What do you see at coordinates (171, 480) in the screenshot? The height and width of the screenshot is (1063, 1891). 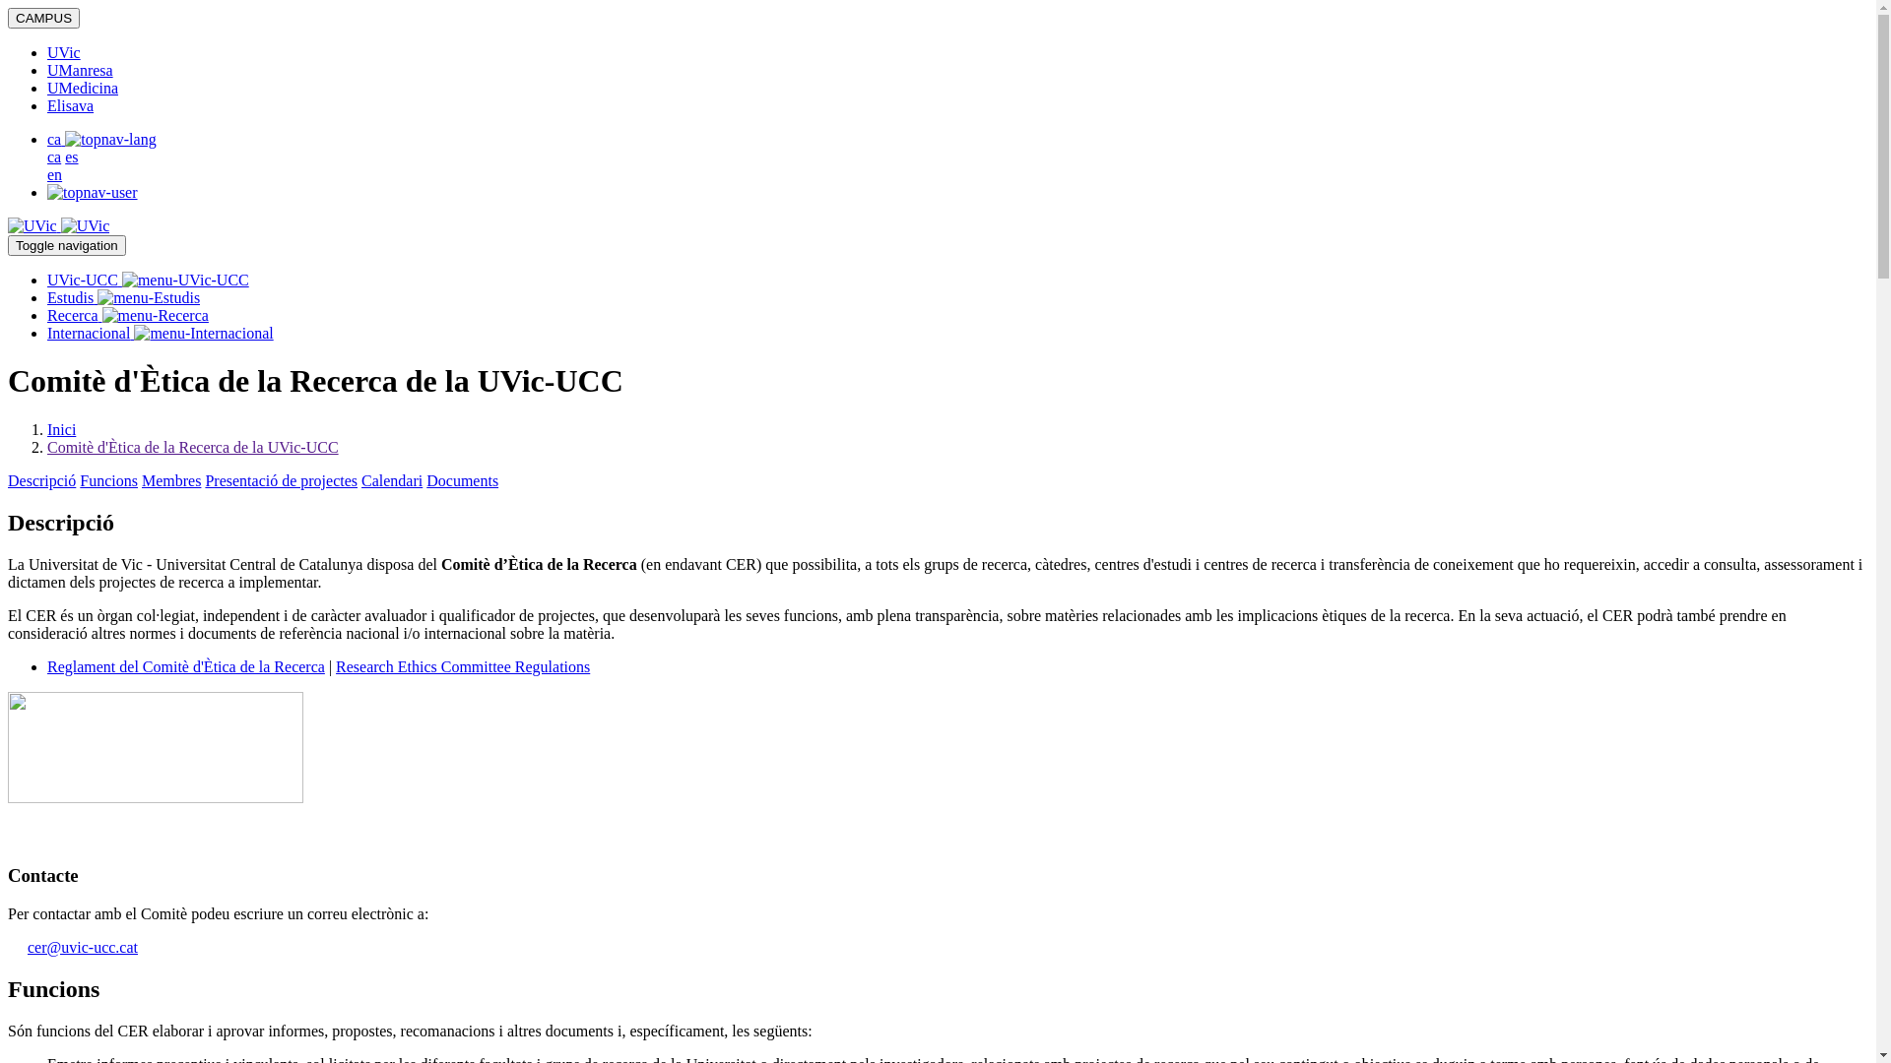 I see `Membres` at bounding box center [171, 480].